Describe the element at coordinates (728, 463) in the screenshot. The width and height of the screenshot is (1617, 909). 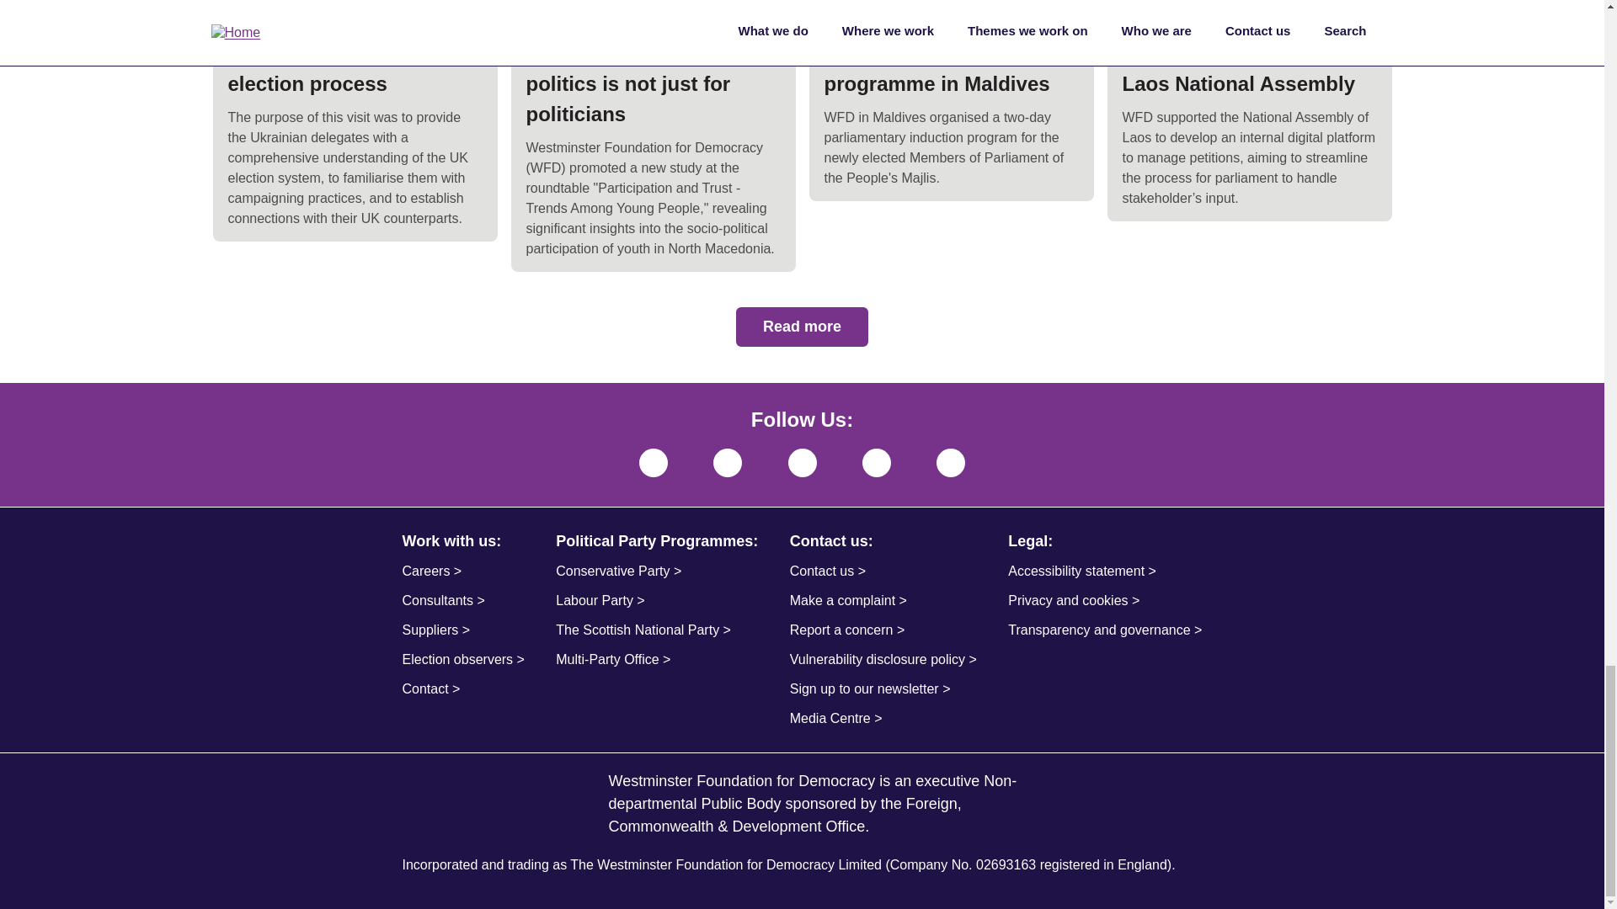
I see `Instagram` at that location.